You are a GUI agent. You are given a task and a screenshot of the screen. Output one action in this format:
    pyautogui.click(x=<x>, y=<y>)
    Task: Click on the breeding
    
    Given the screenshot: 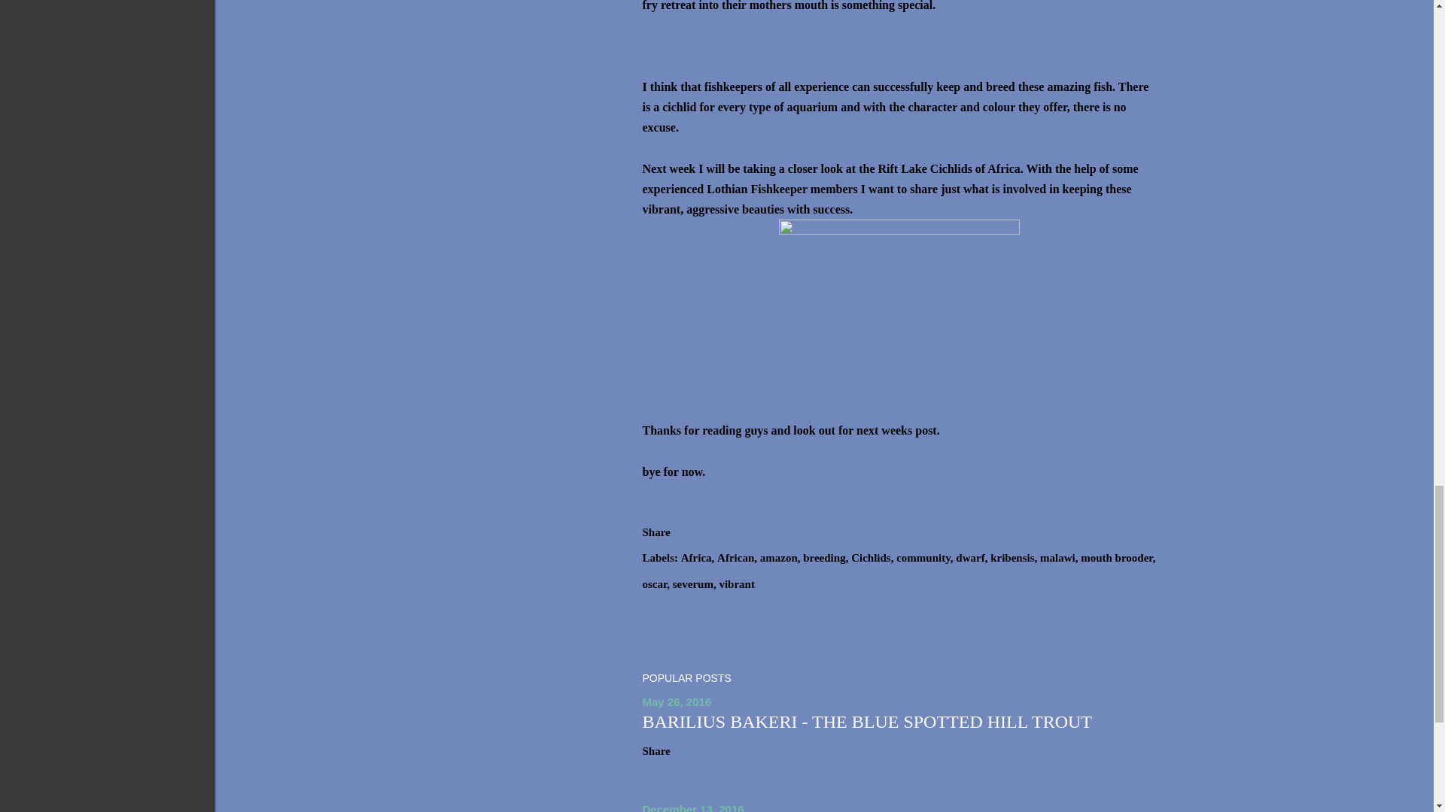 What is the action you would take?
    pyautogui.click(x=826, y=558)
    